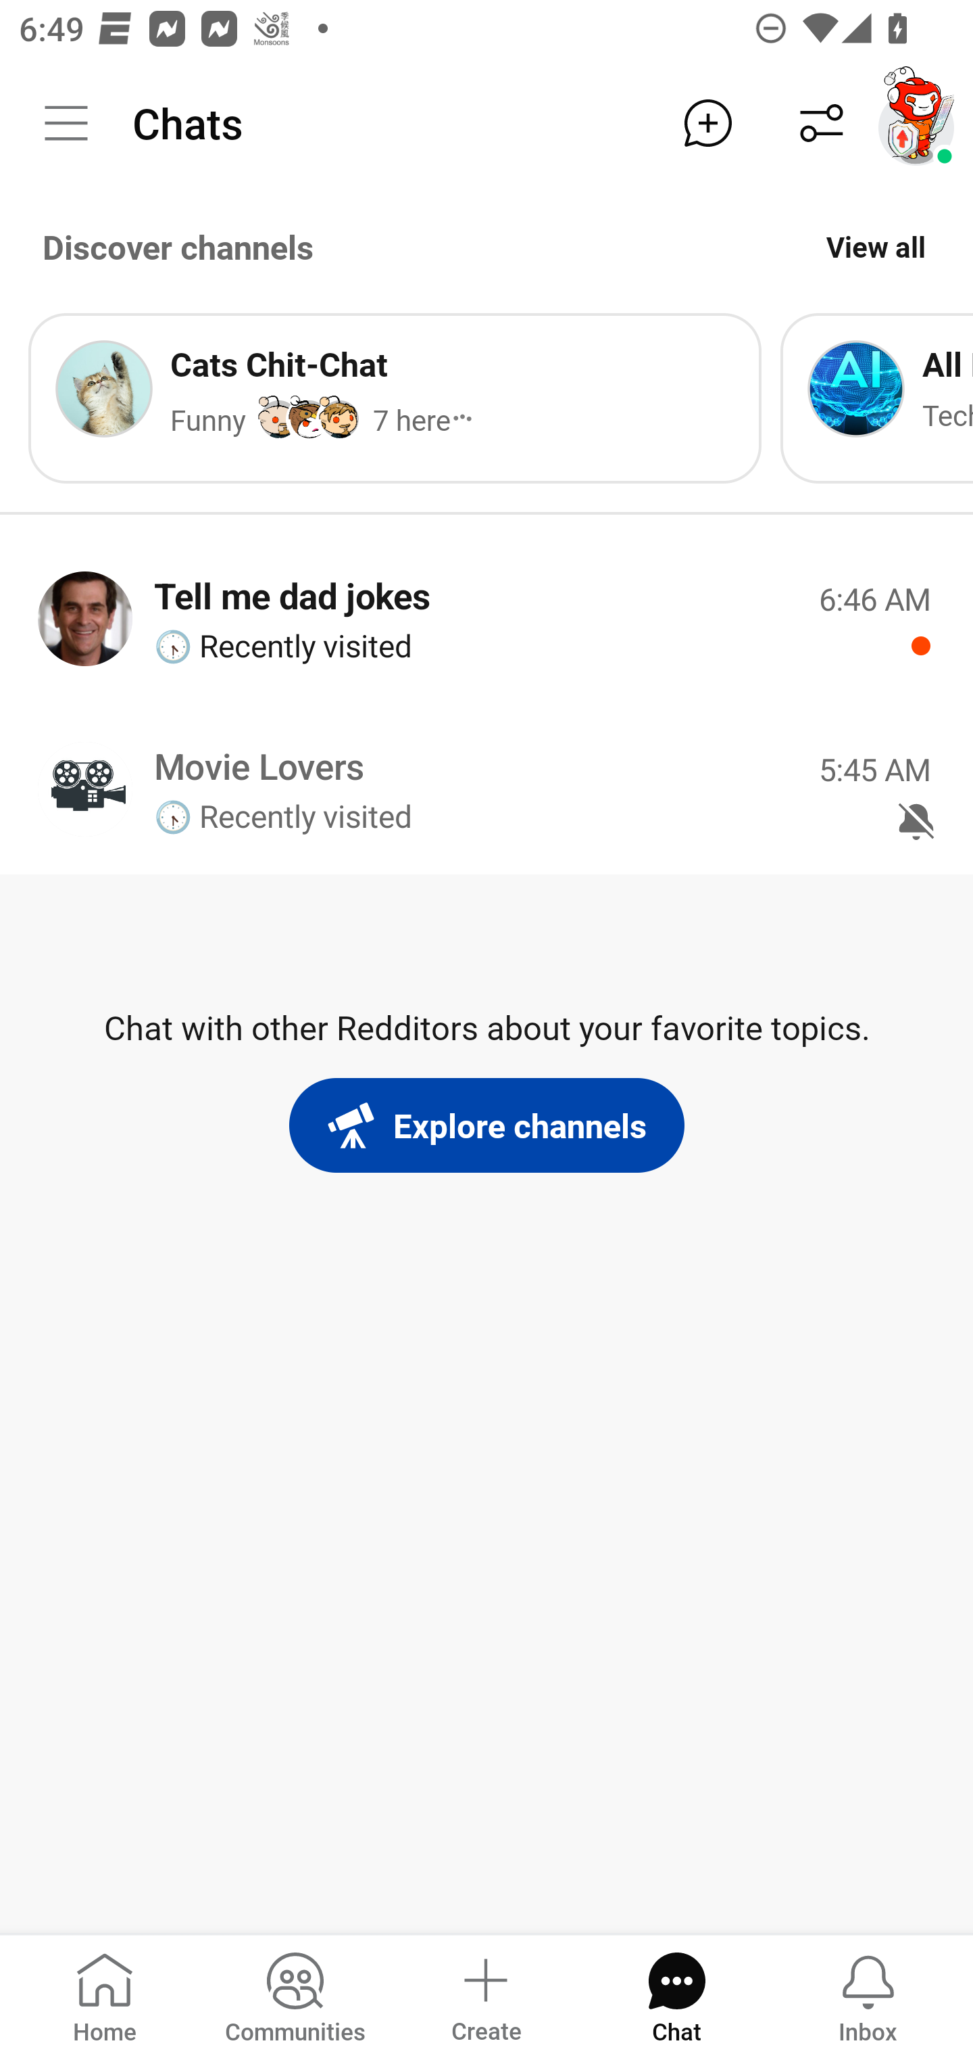 Image resolution: width=973 pixels, height=2056 pixels. What do you see at coordinates (707, 123) in the screenshot?
I see `New chat` at bounding box center [707, 123].